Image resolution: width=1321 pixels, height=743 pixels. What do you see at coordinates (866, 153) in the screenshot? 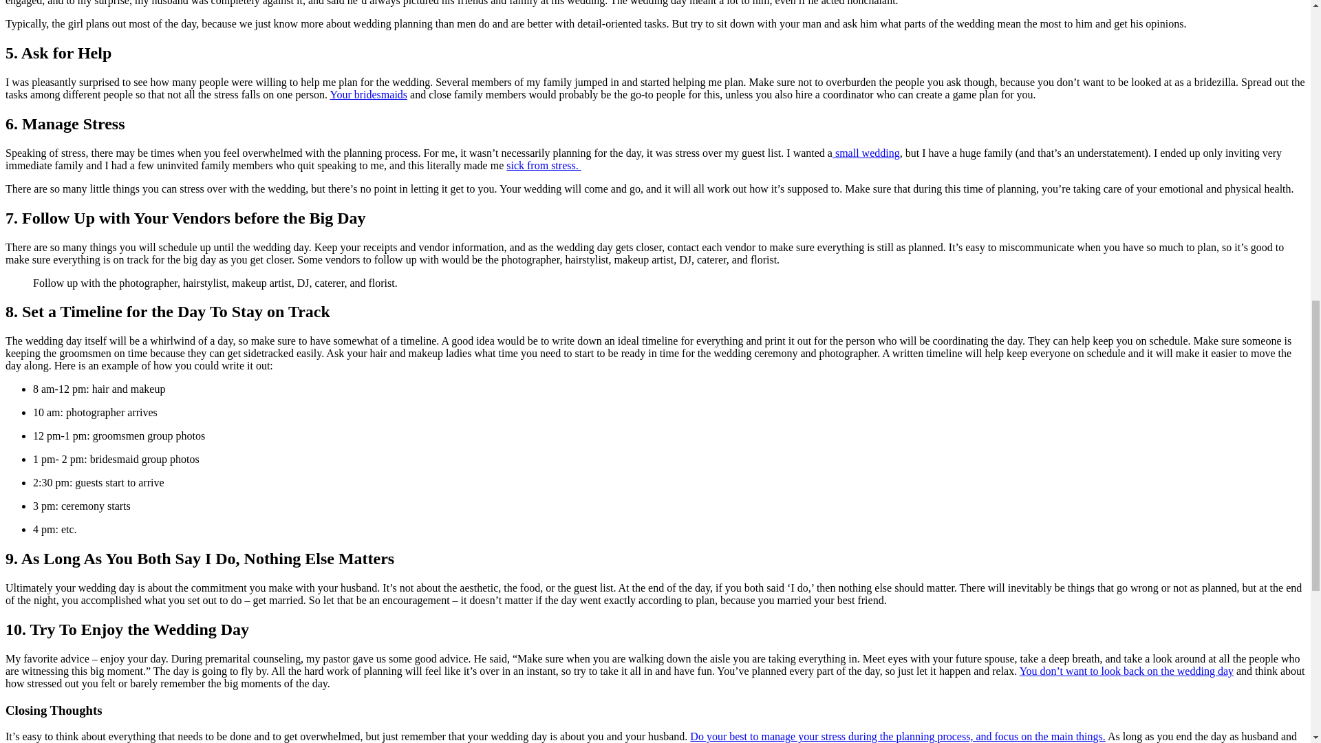
I see `small wedding` at bounding box center [866, 153].